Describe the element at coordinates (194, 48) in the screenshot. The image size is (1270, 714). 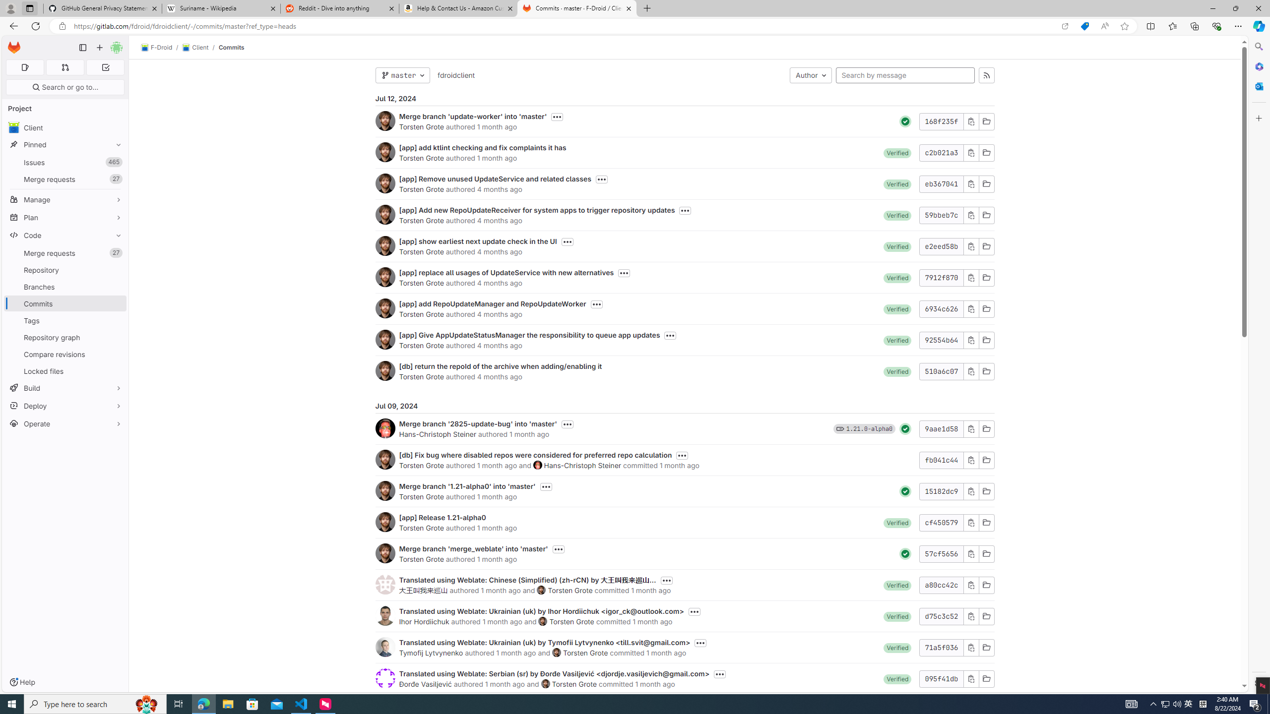
I see `Client` at that location.